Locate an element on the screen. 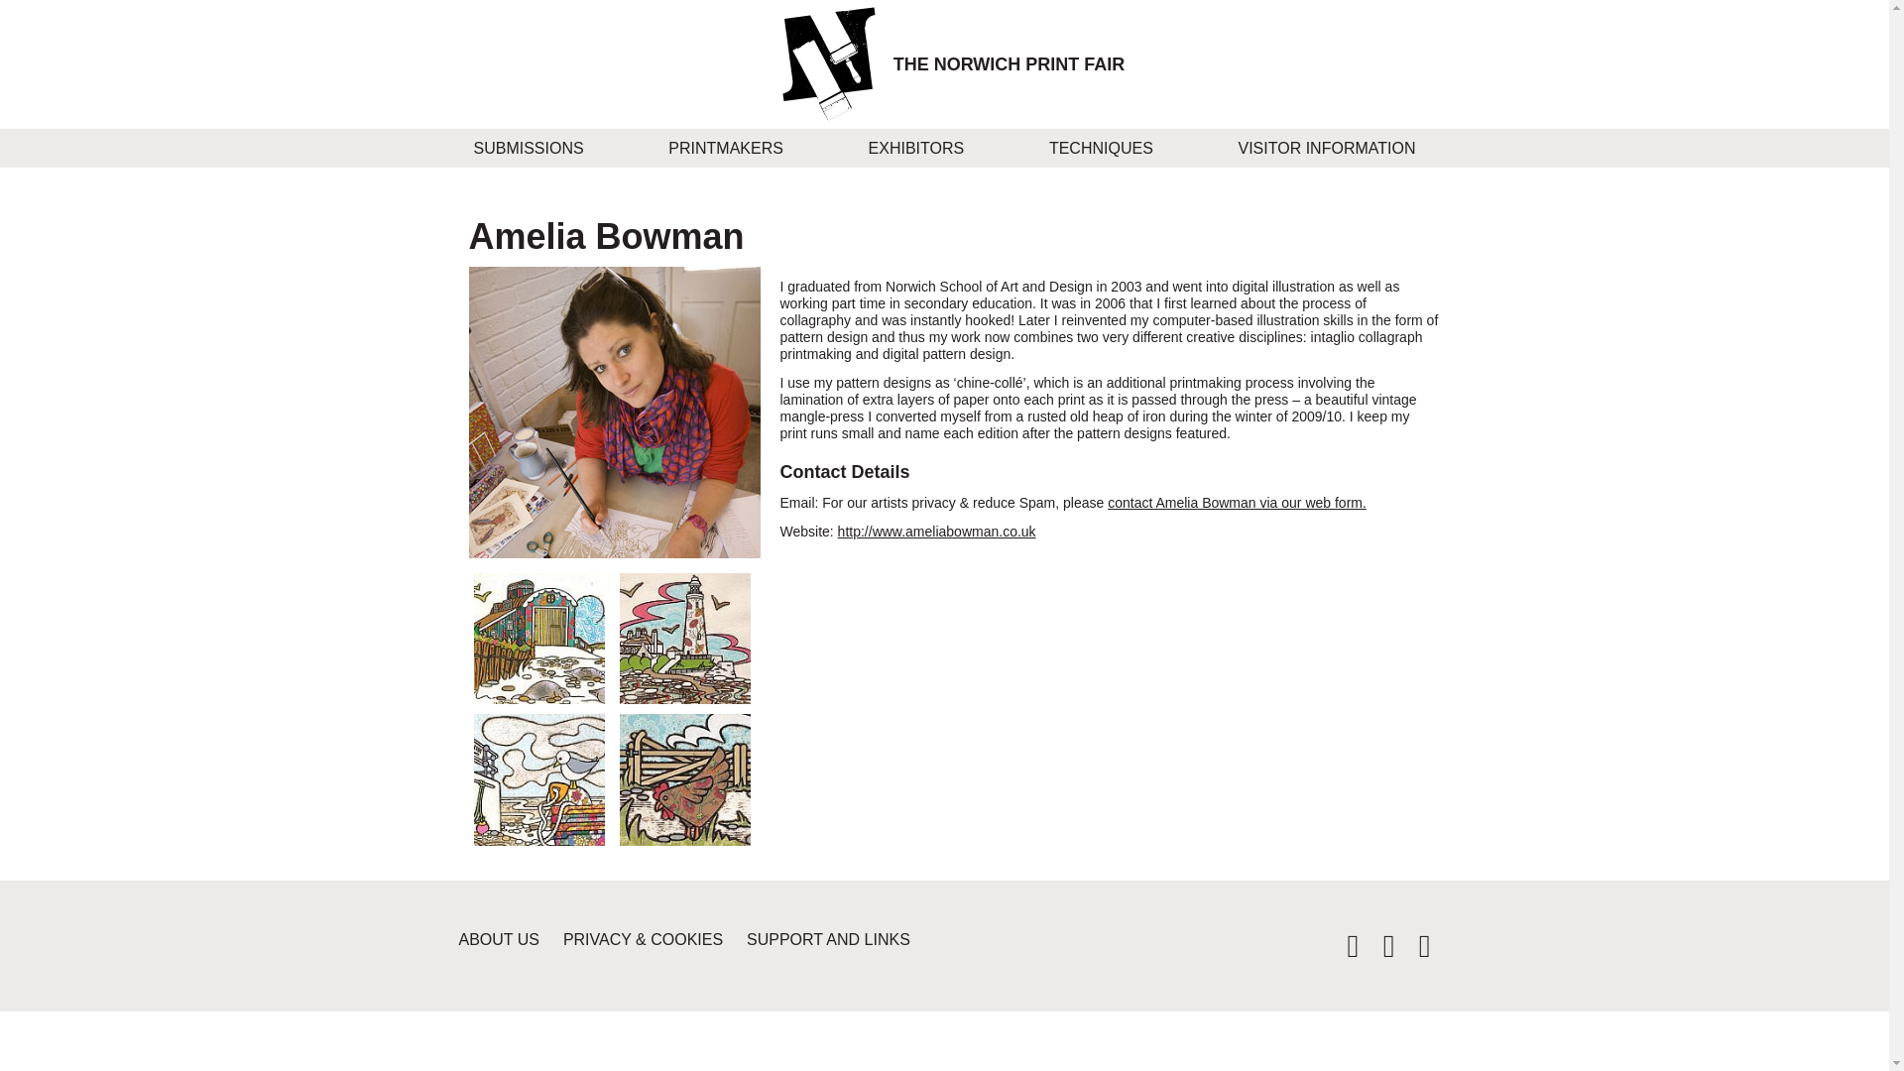  VISITOR INFORMATION is located at coordinates (1327, 147).